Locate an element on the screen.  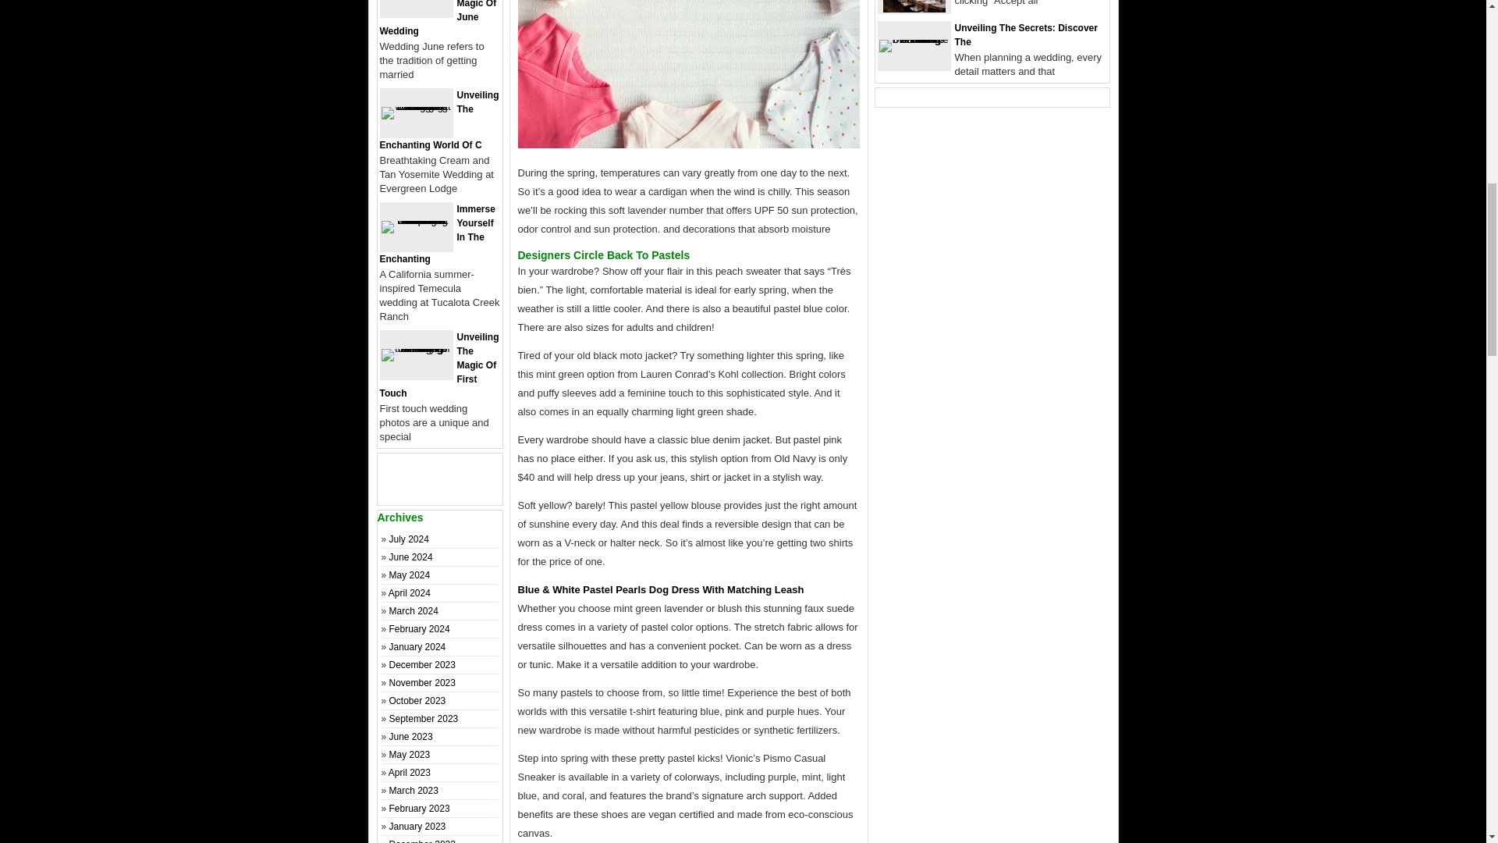
February 2024 is located at coordinates (420, 629).